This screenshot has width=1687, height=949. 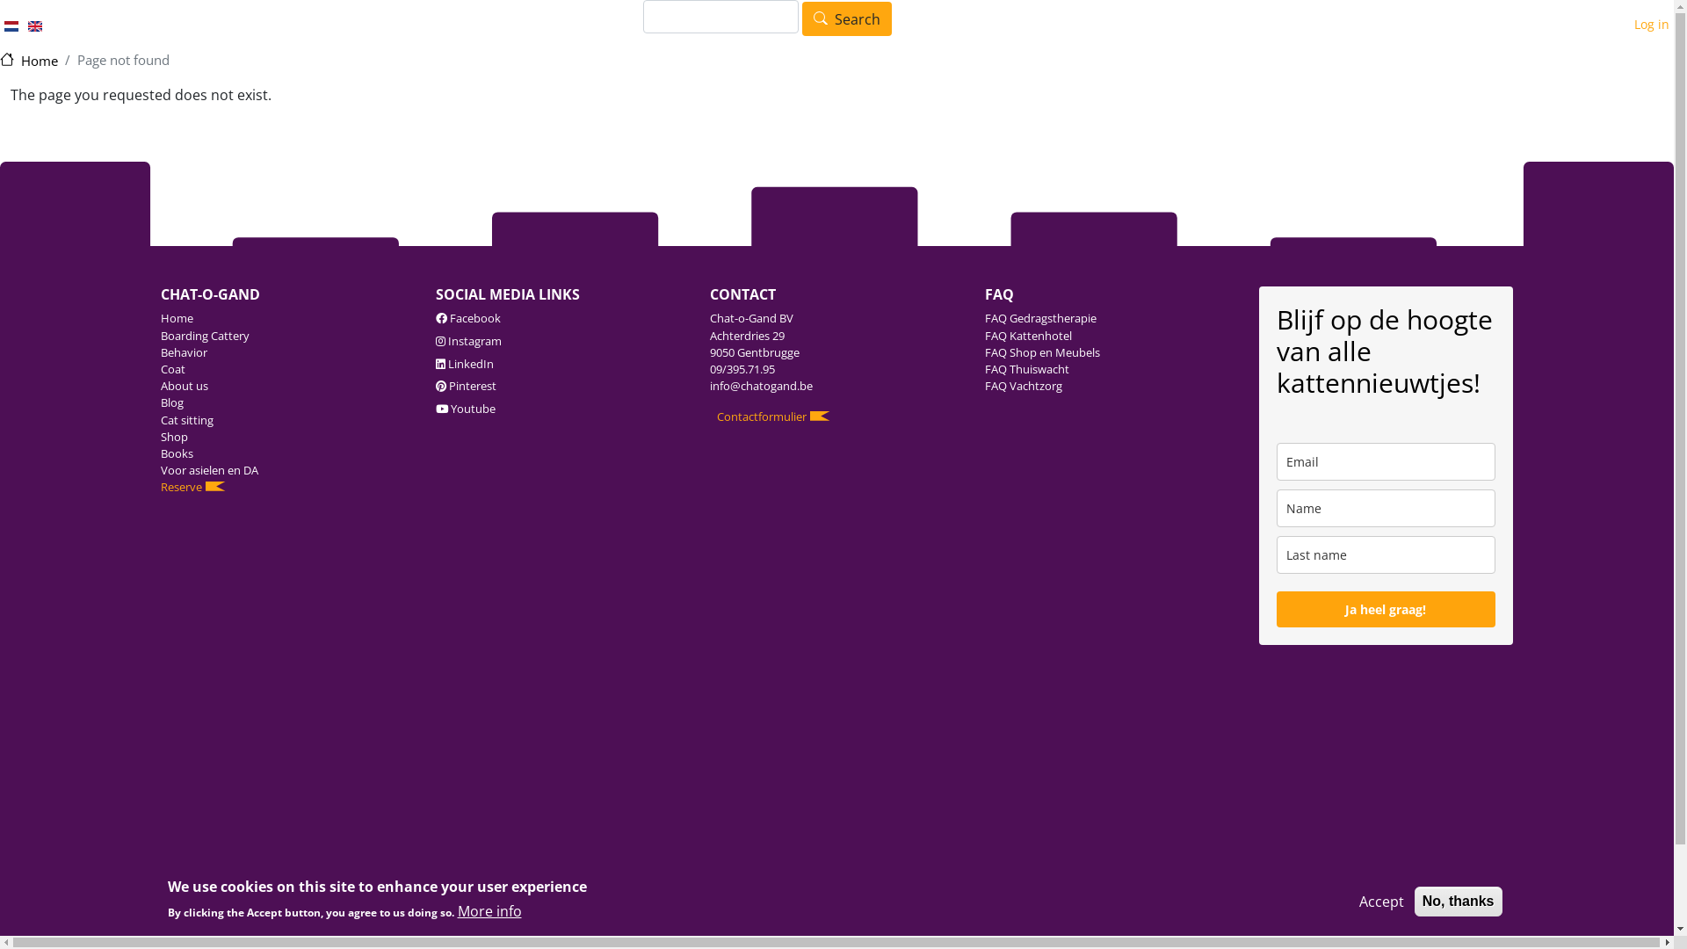 I want to click on No, thanks, so click(x=1459, y=902).